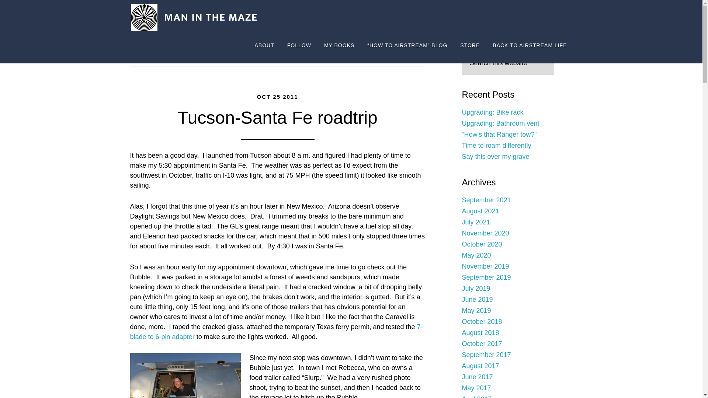 This screenshot has width=708, height=398. I want to click on Upgrading: Bathroom vent, so click(500, 123).